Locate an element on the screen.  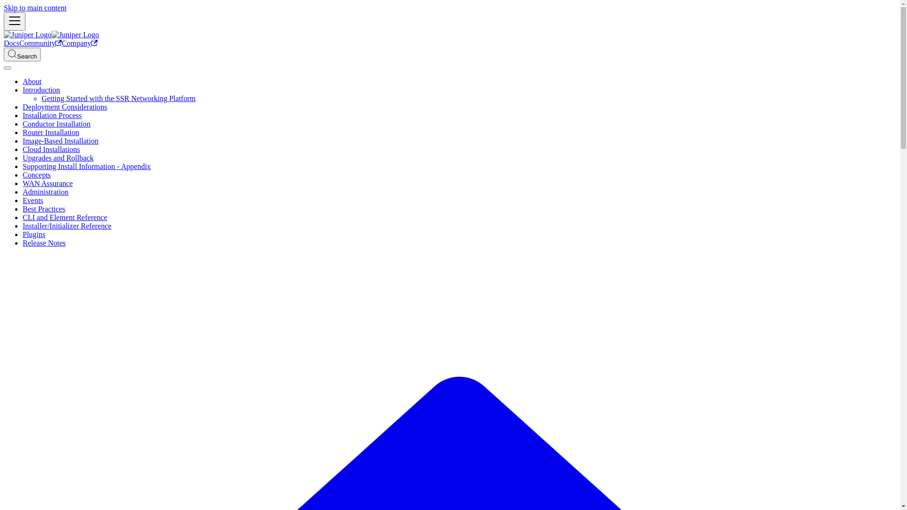
Upgrades and Rollback is located at coordinates (58, 158).